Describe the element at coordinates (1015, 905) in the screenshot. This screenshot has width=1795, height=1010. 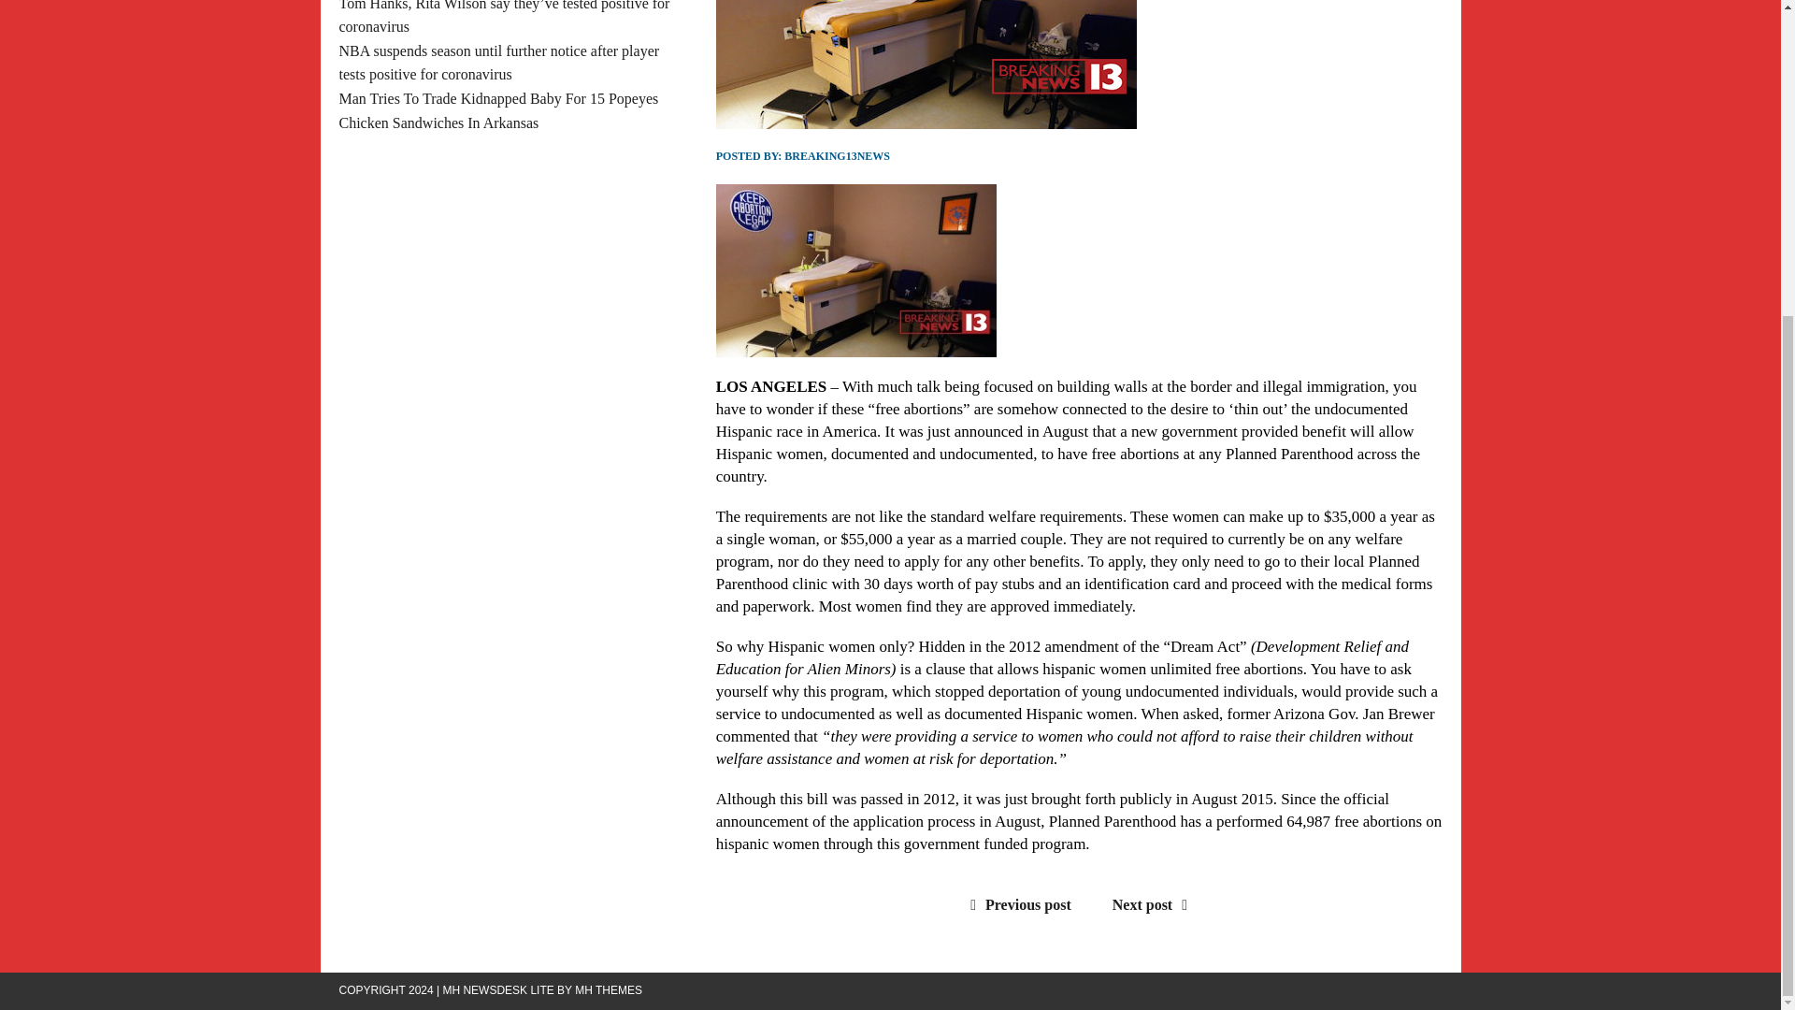
I see `Previous post` at that location.